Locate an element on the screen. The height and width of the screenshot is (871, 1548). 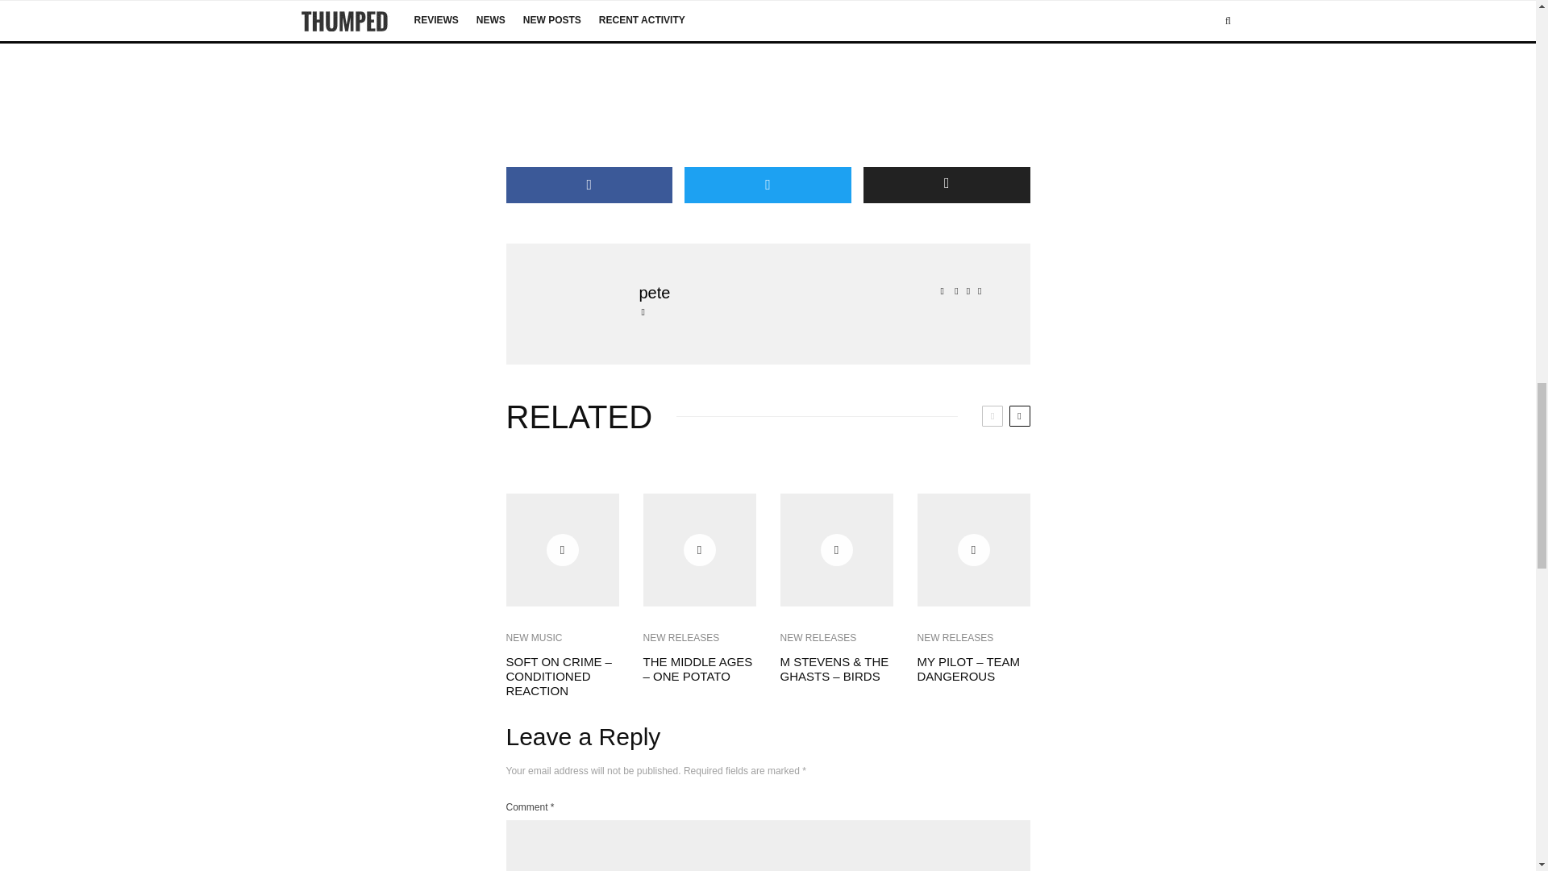
VITREOUS is located at coordinates (897, 11).